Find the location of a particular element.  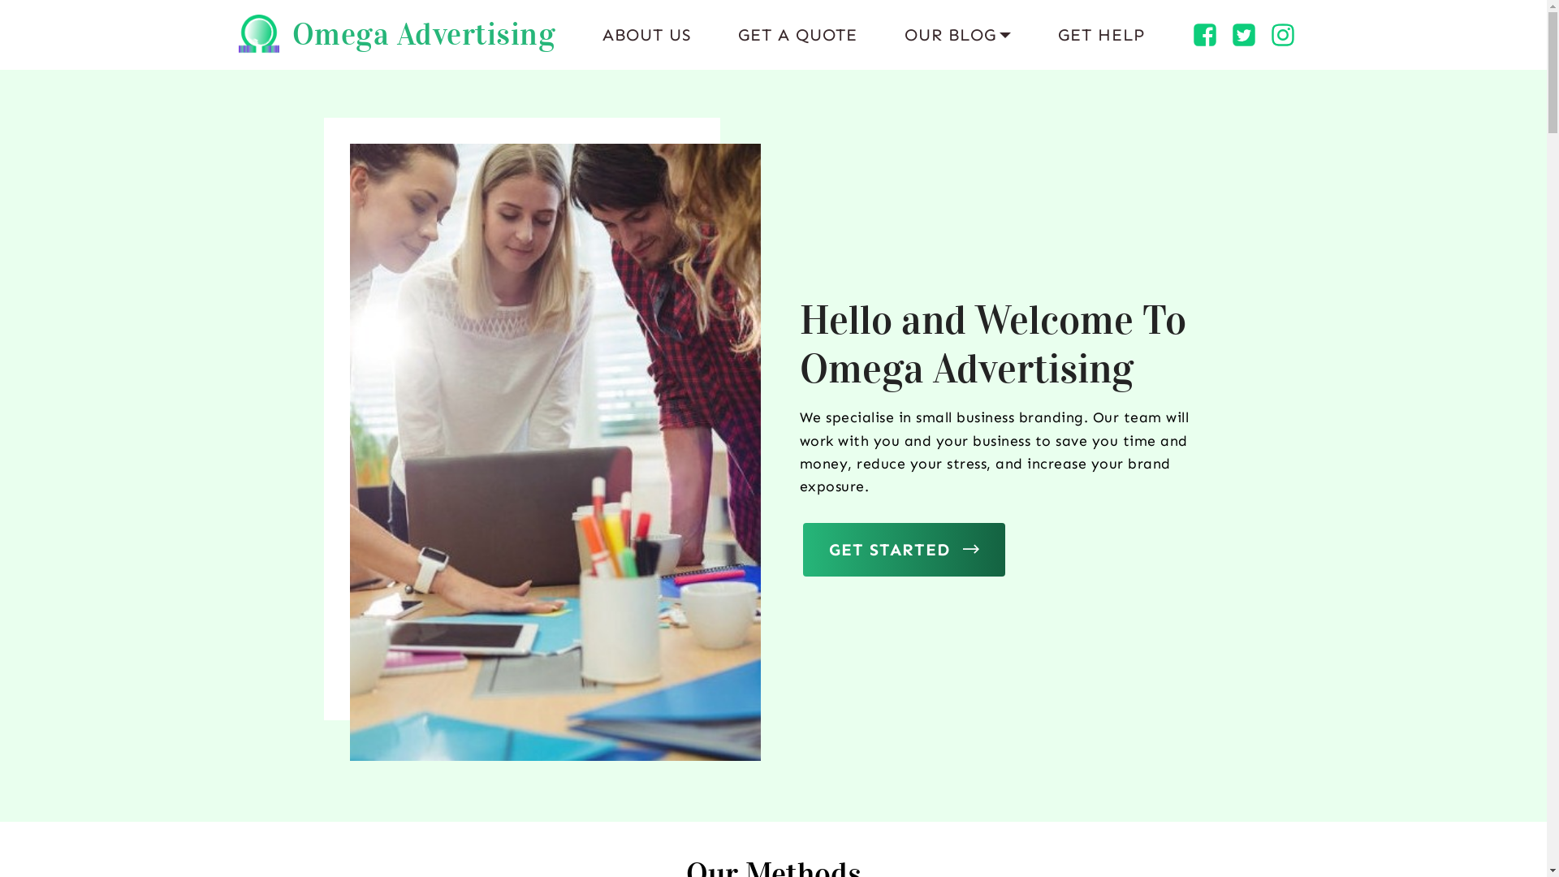

Omega Advertising is located at coordinates (424, 34).